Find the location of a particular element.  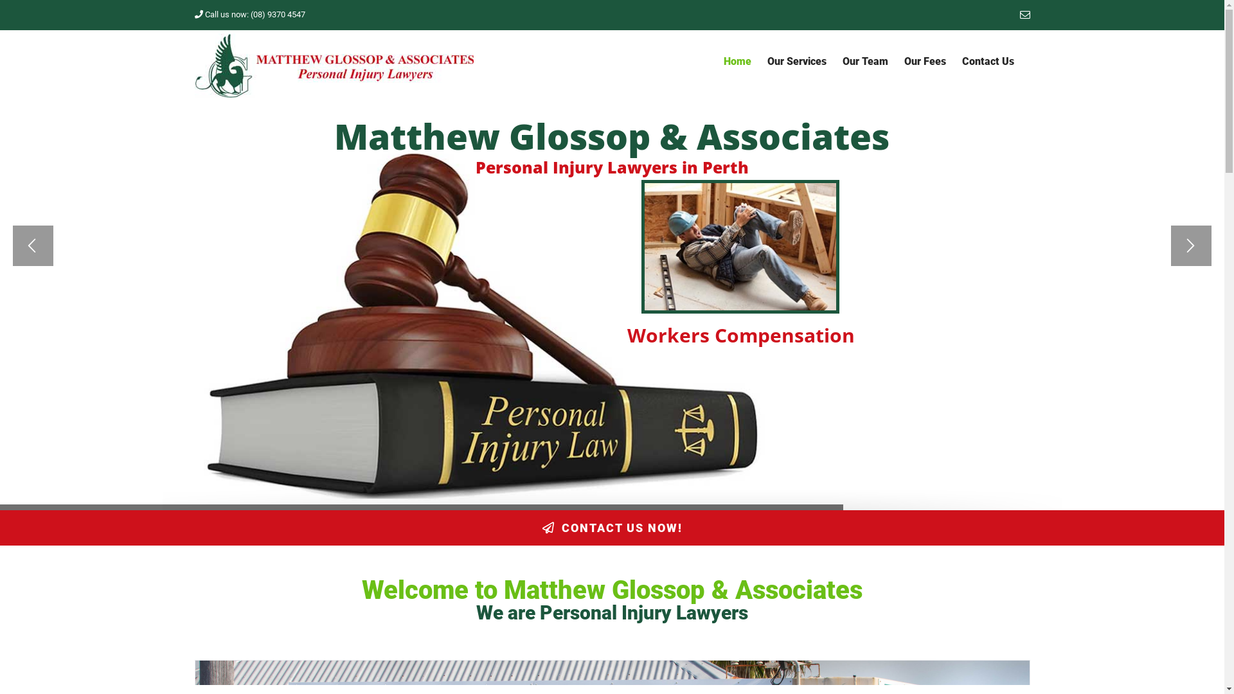

Call us now: (08) 9370 4547 is located at coordinates (249, 14).